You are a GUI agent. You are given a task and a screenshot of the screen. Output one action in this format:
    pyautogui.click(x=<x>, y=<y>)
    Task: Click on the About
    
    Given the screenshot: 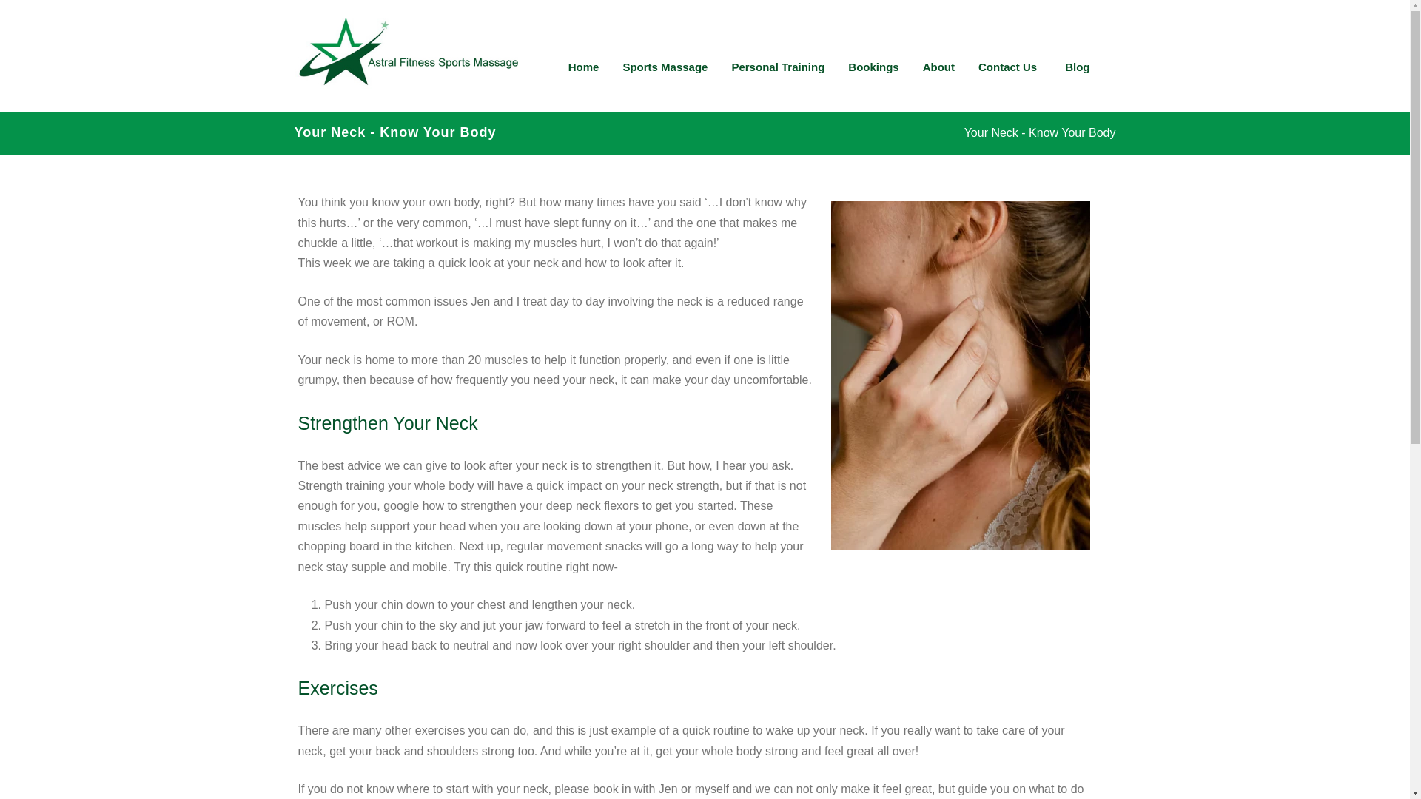 What is the action you would take?
    pyautogui.click(x=938, y=67)
    